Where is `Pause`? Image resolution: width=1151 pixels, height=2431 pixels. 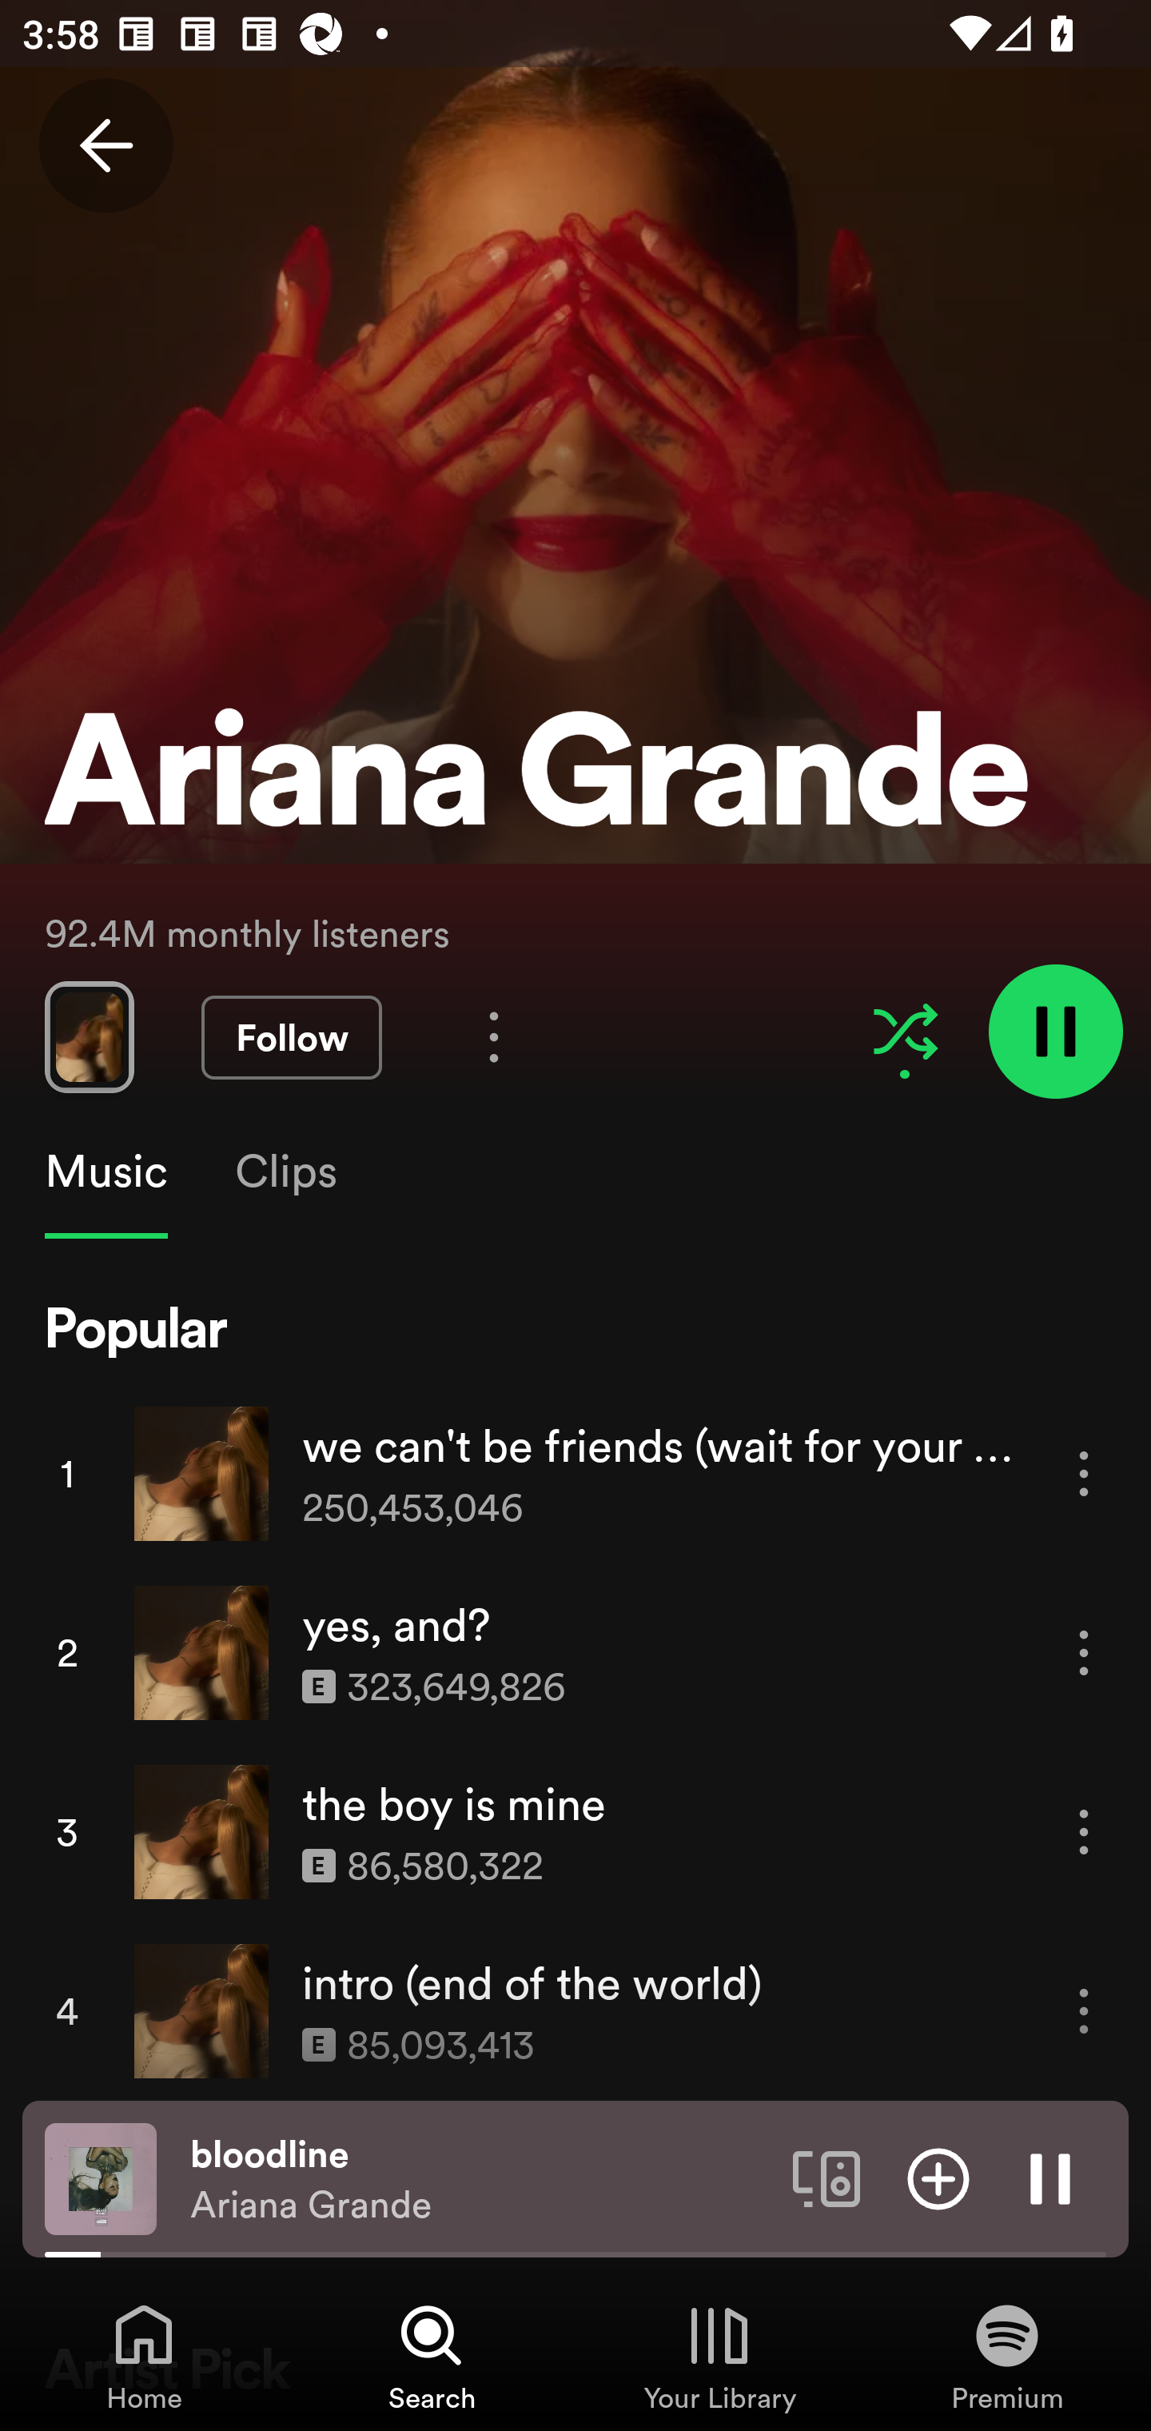 Pause is located at coordinates (1050, 2178).